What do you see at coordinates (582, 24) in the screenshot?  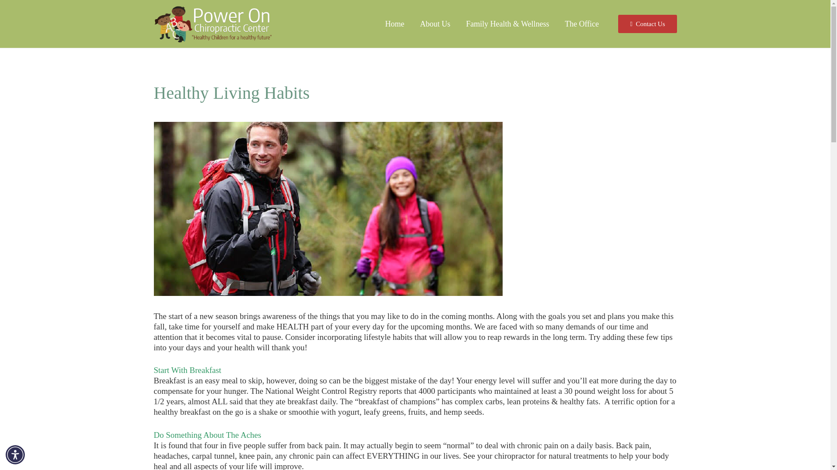 I see `The Office` at bounding box center [582, 24].